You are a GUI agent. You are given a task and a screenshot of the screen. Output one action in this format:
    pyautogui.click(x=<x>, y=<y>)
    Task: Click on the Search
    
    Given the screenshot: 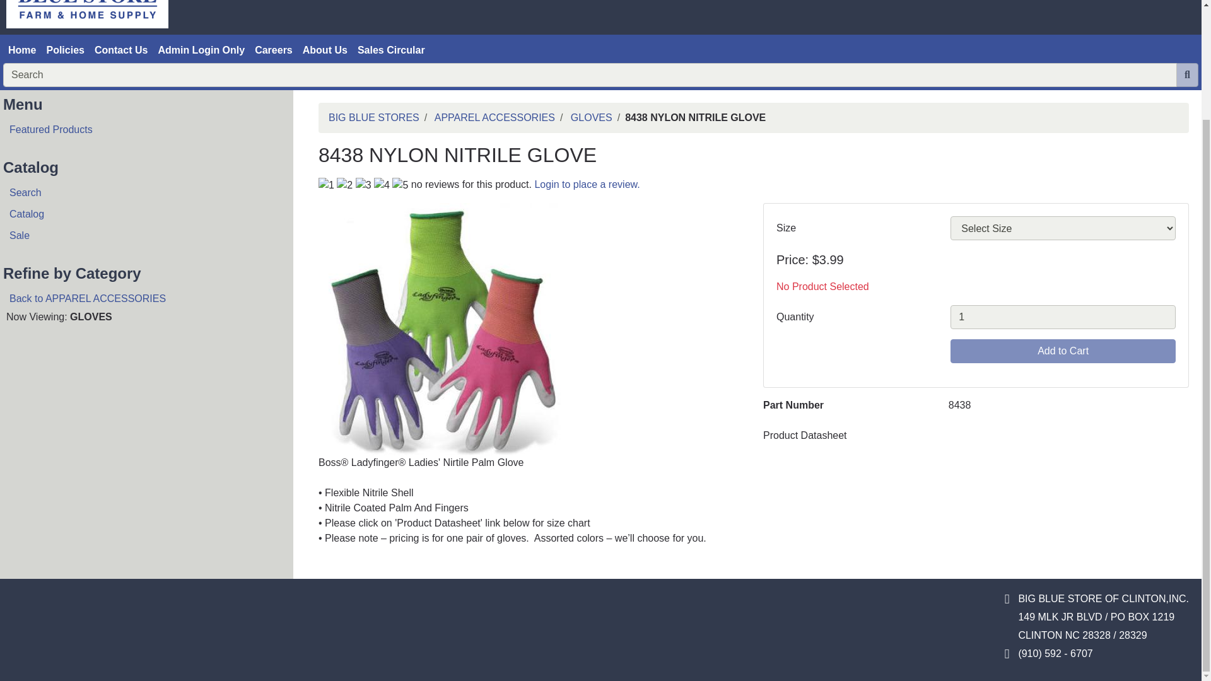 What is the action you would take?
    pyautogui.click(x=141, y=193)
    